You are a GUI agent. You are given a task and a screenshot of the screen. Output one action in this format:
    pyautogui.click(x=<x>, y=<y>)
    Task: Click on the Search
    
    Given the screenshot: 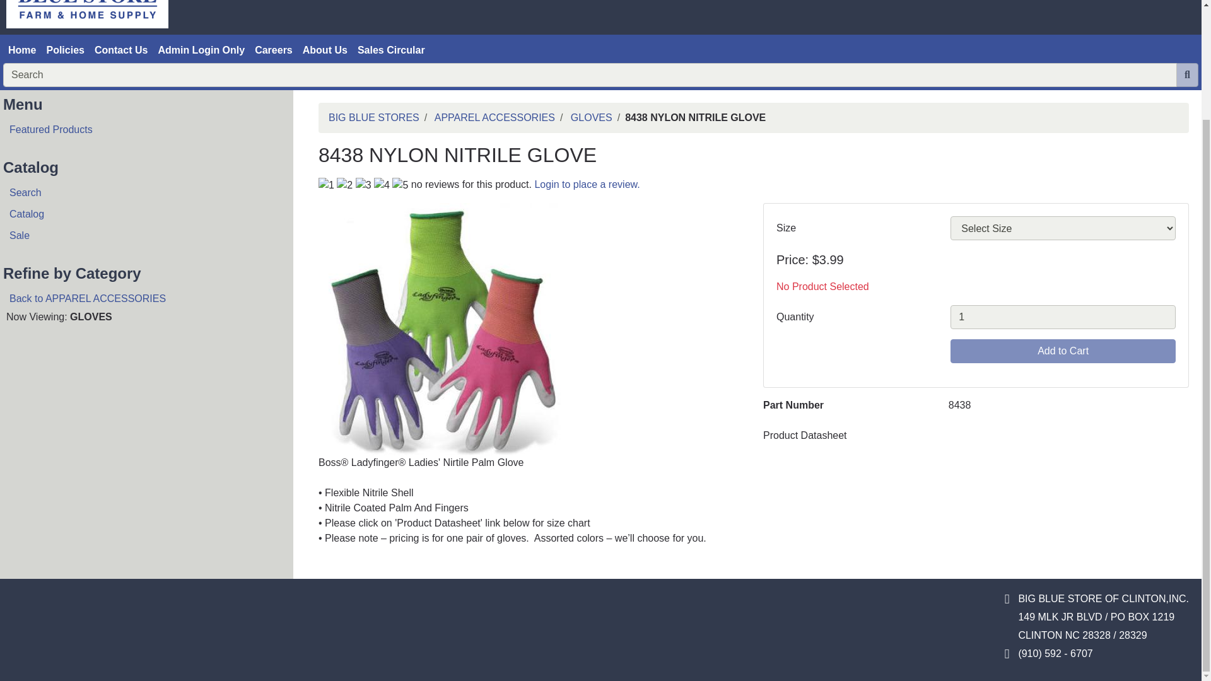 What is the action you would take?
    pyautogui.click(x=141, y=193)
    